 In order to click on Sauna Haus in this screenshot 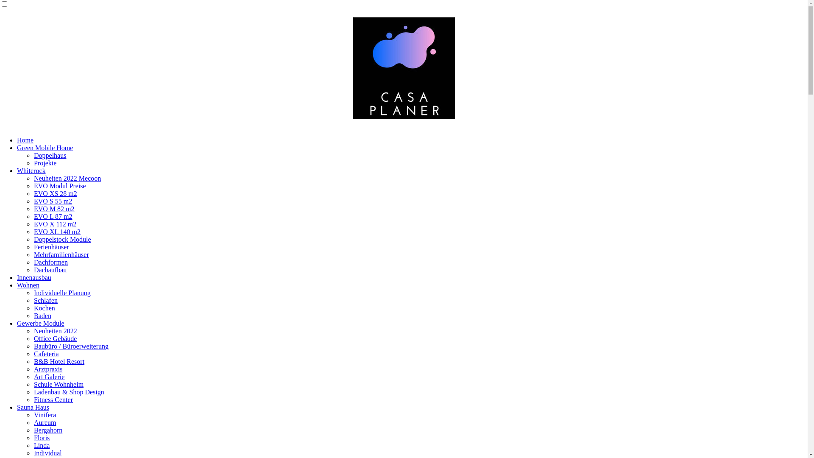, I will do `click(33, 407)`.